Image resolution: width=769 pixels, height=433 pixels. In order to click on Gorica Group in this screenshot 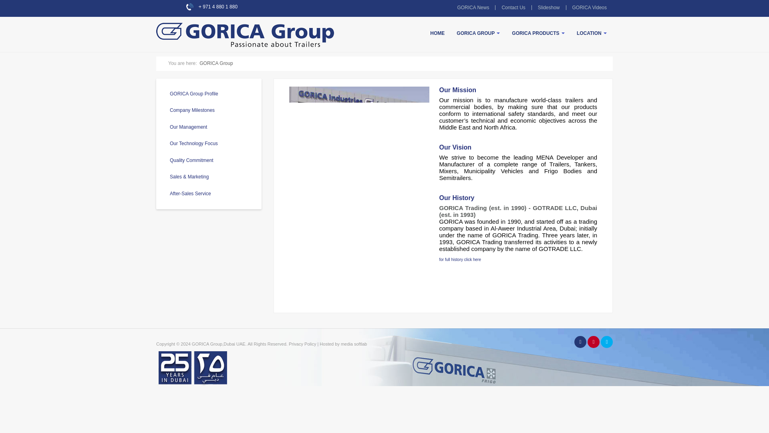, I will do `click(212, 25)`.